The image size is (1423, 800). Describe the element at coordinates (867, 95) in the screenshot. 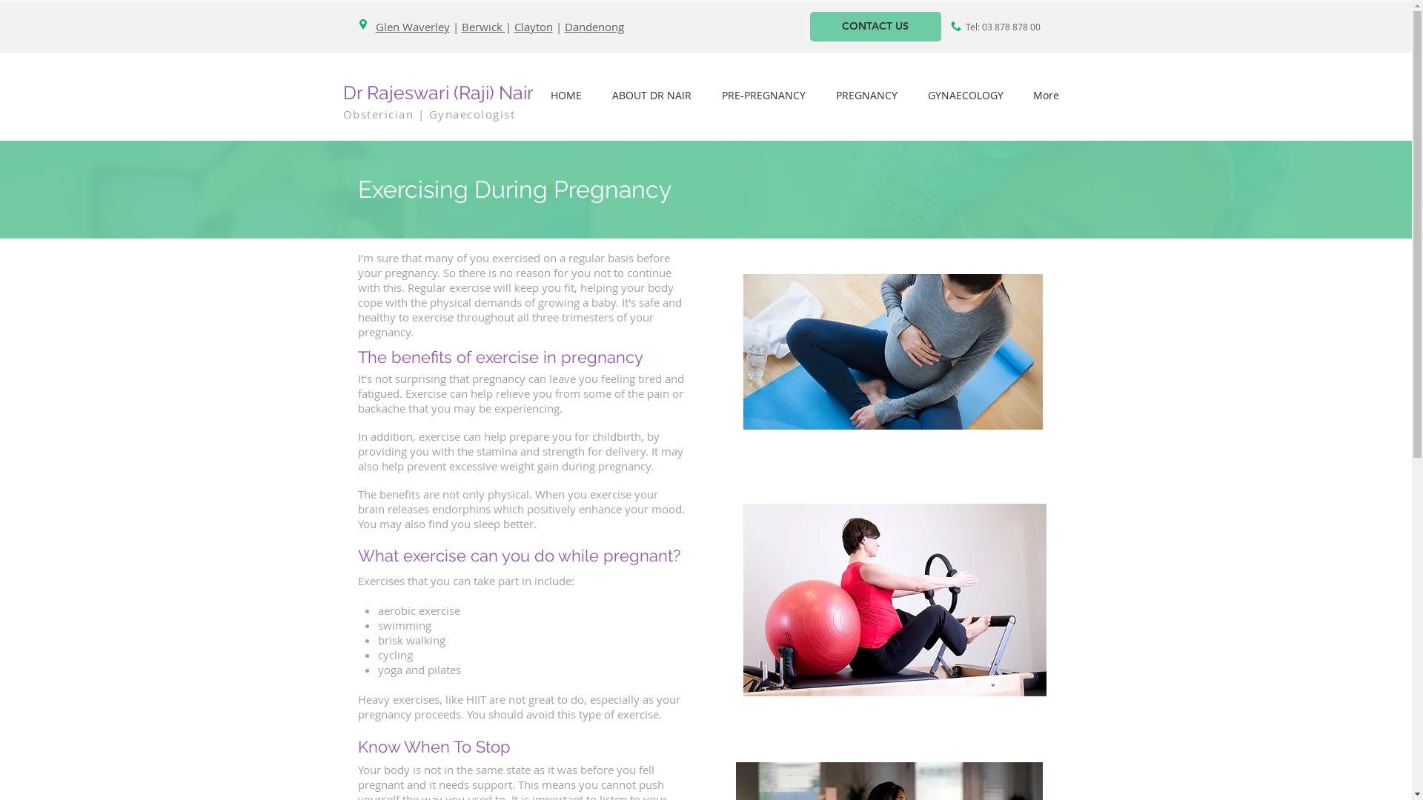

I see `PREGNANCY` at that location.